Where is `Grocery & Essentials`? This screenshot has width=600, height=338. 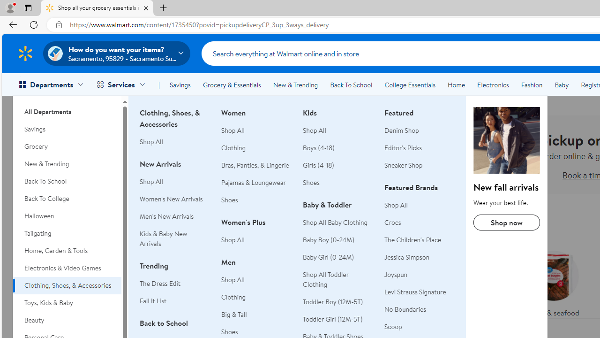
Grocery & Essentials is located at coordinates (232, 84).